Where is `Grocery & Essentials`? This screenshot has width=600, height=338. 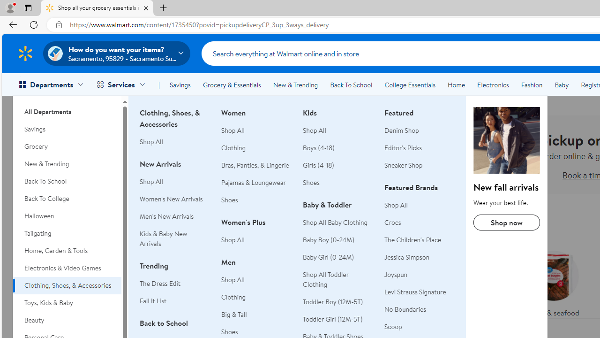
Grocery & Essentials is located at coordinates (232, 84).